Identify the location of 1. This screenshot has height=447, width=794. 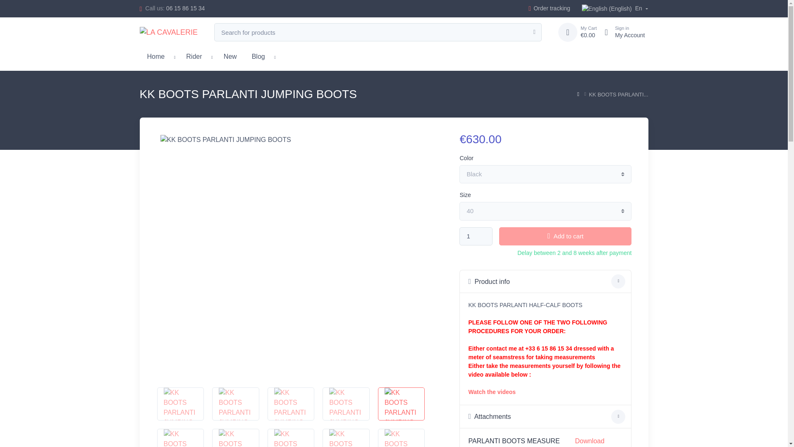
(230, 55).